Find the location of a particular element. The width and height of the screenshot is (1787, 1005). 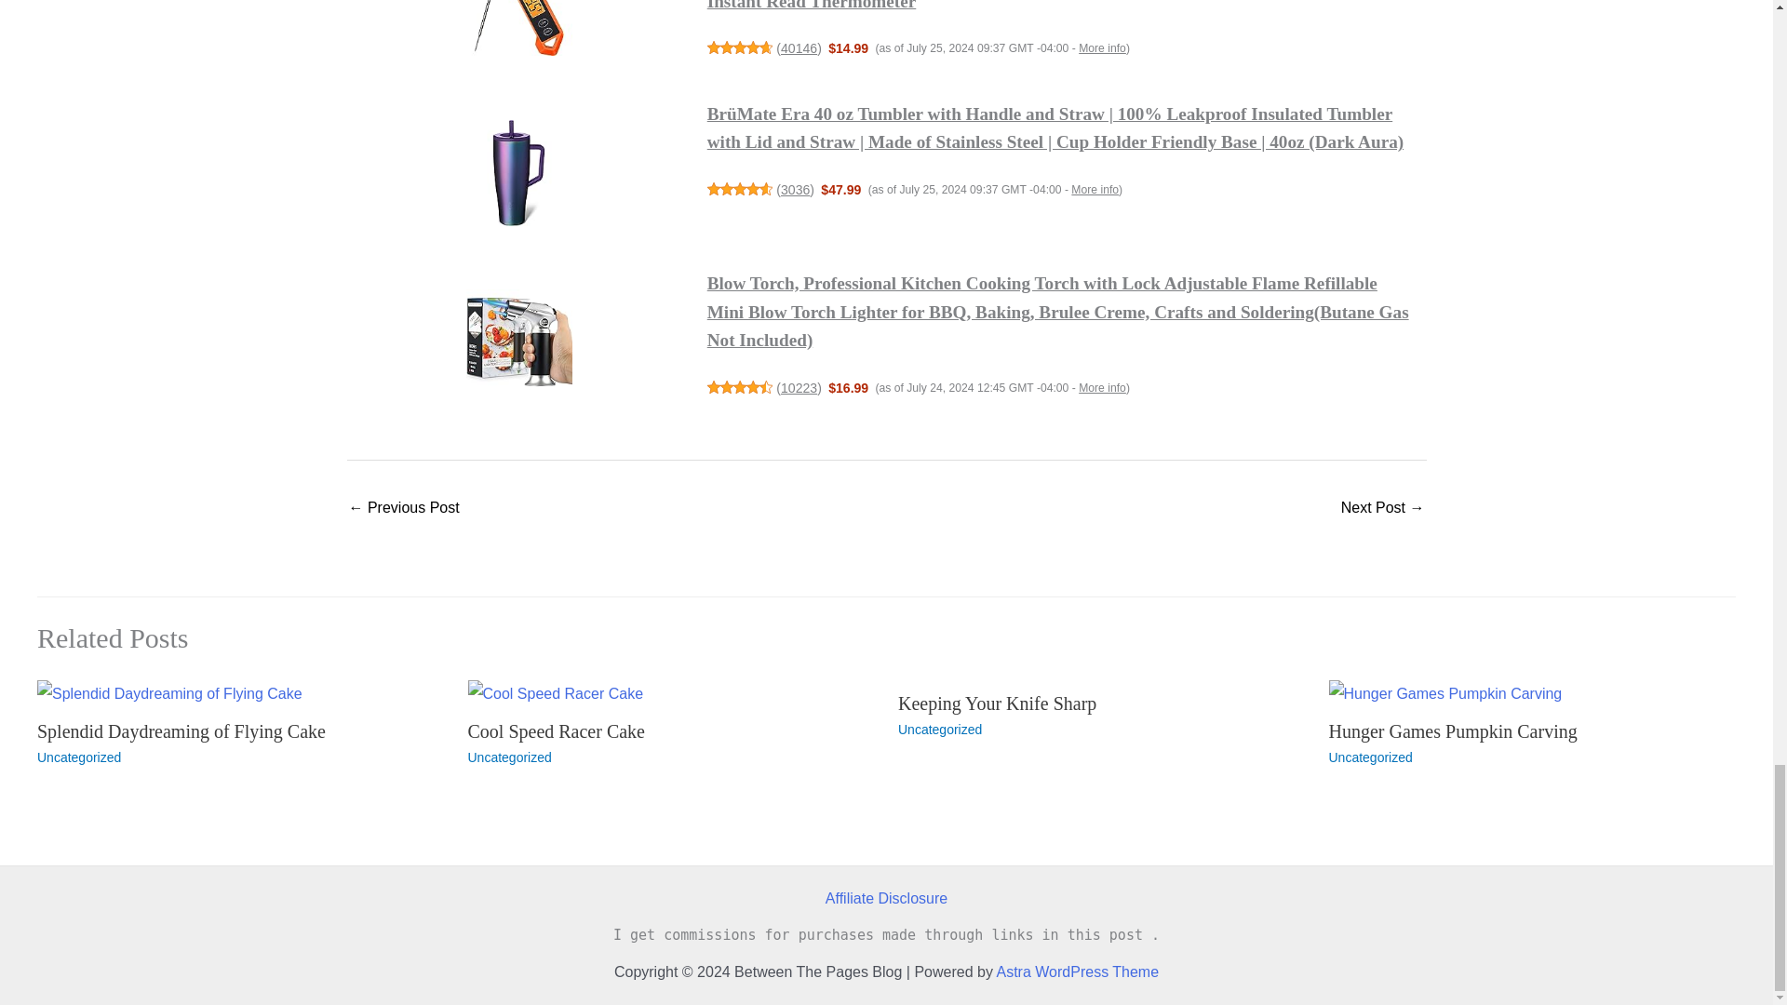

10223 is located at coordinates (799, 388).